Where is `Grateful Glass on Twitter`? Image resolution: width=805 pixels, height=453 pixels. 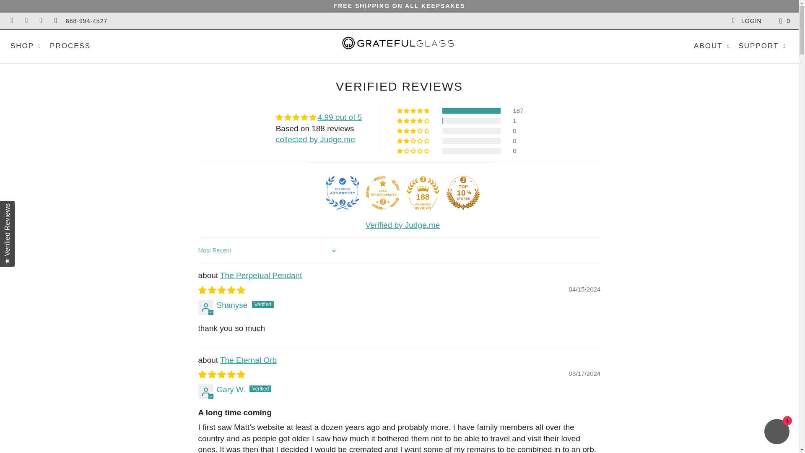 Grateful Glass on Twitter is located at coordinates (12, 21).